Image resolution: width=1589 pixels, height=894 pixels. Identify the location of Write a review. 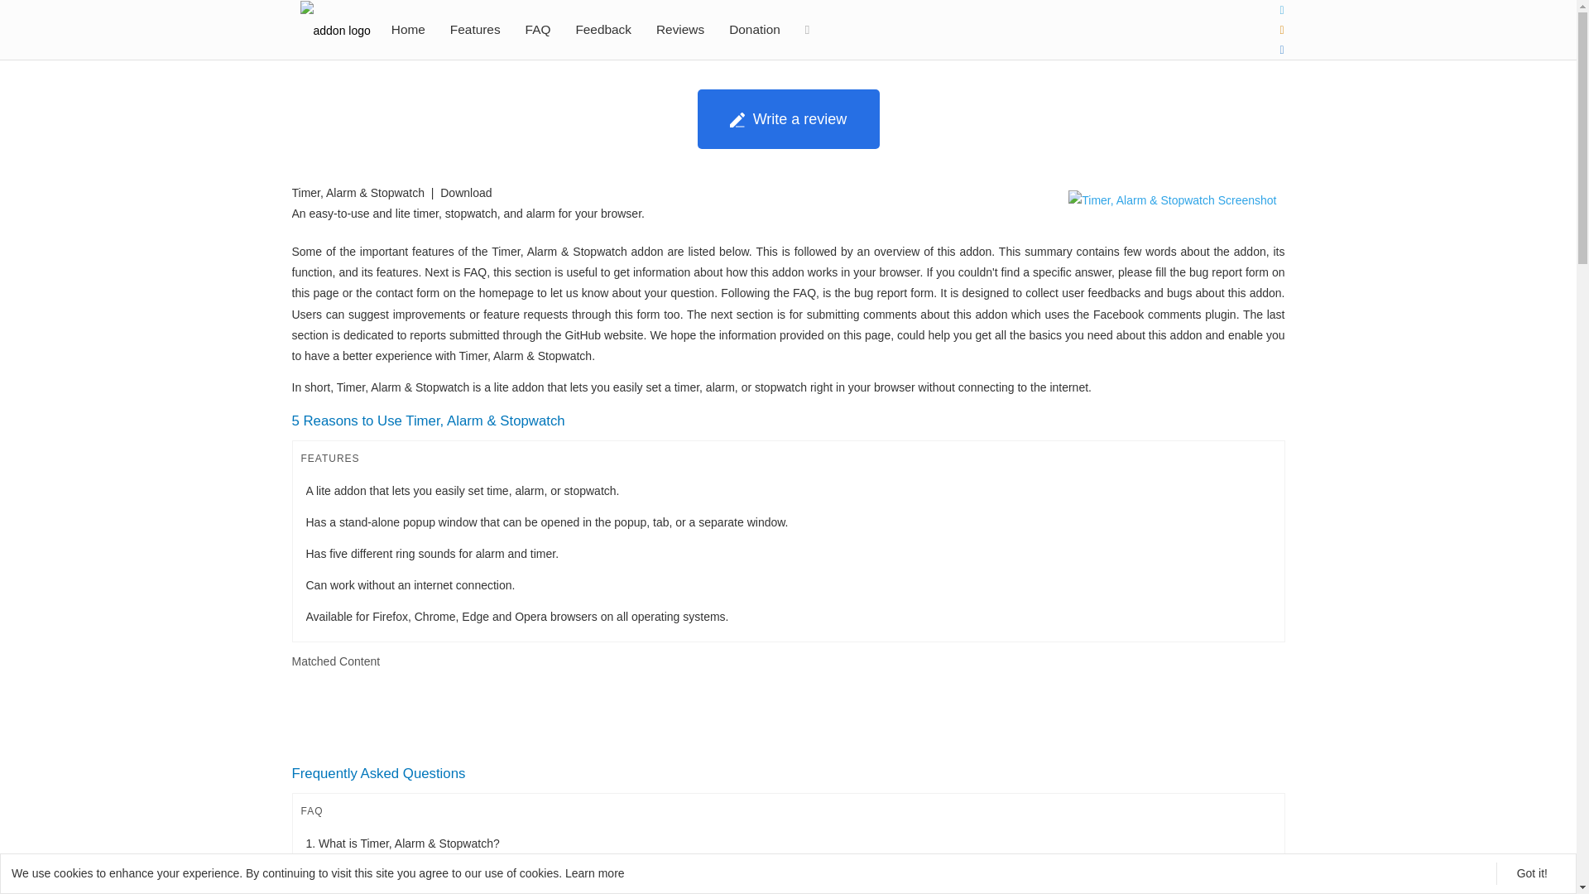
(788, 119).